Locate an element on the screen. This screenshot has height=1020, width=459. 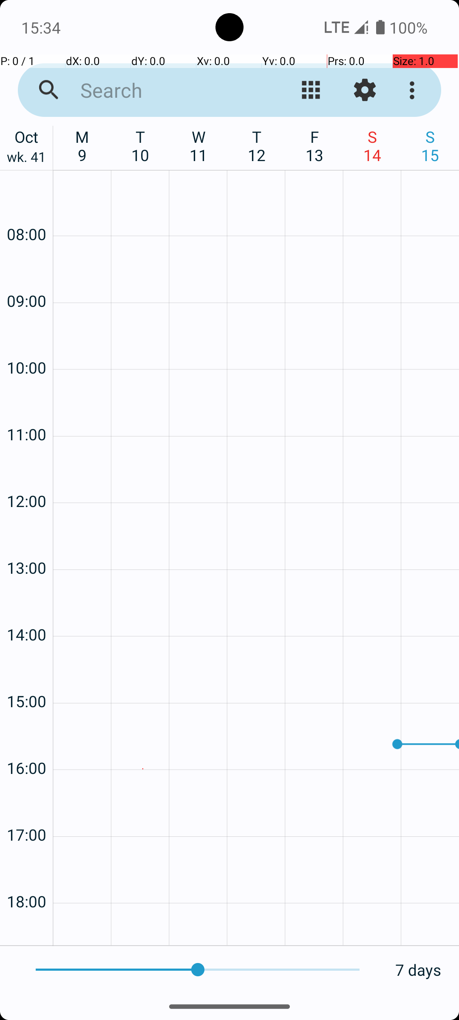
T
10 is located at coordinates (140, 146).